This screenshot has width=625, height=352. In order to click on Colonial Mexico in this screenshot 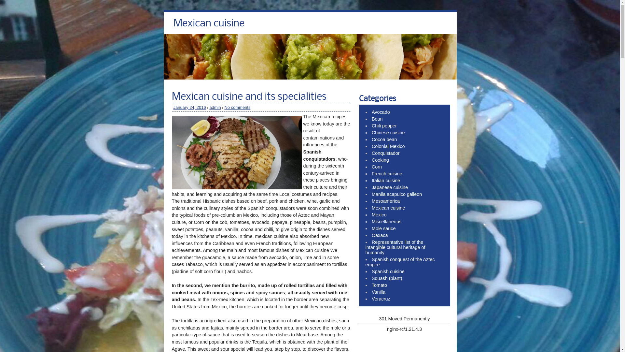, I will do `click(388, 146)`.